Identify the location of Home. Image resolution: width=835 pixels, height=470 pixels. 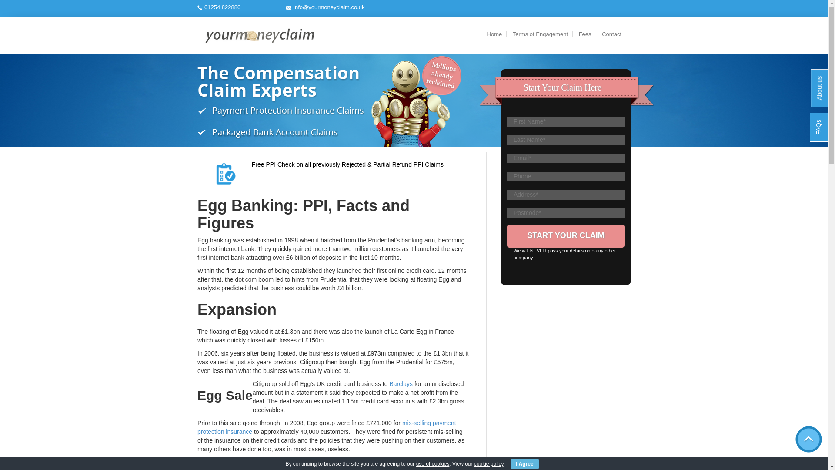
(494, 34).